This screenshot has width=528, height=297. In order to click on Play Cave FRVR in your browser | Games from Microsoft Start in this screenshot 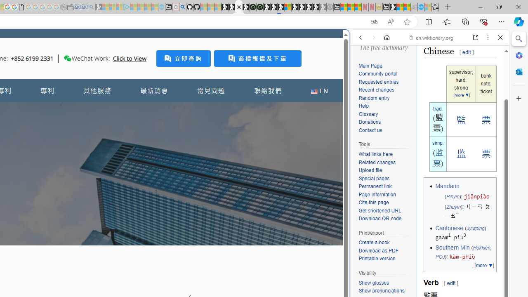, I will do `click(273, 7)`.